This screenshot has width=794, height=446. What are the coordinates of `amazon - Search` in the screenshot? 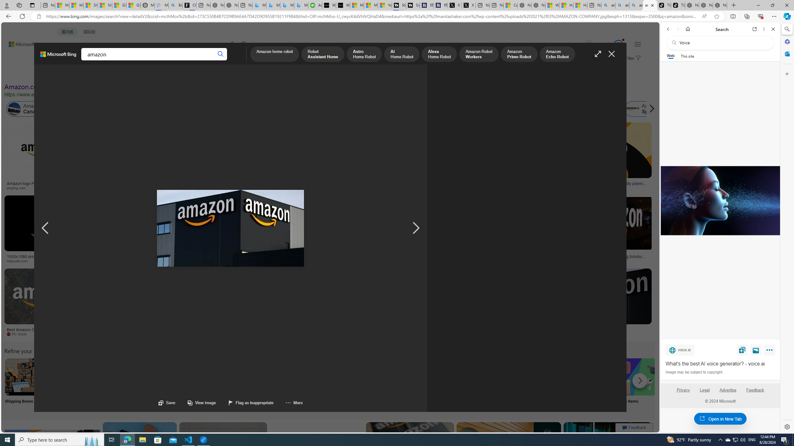 It's located at (622, 5).